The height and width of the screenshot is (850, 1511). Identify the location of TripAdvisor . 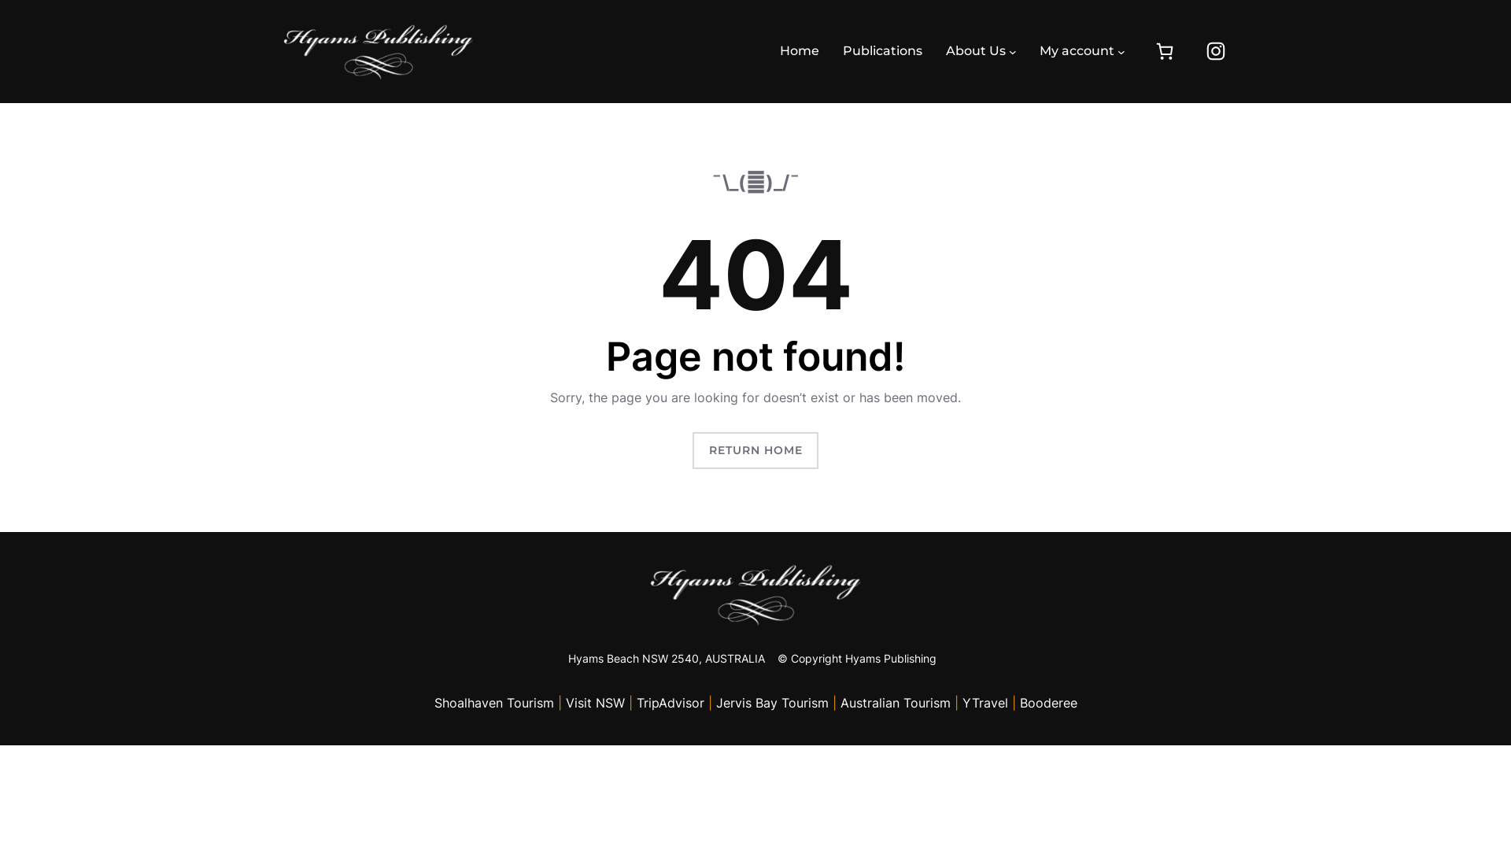
(672, 702).